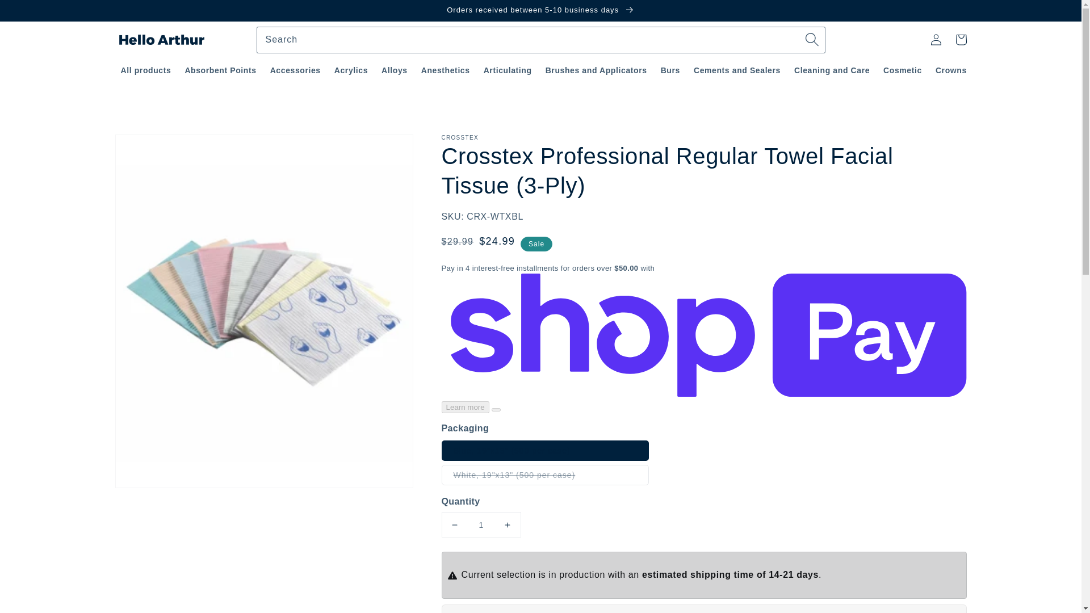 This screenshot has height=613, width=1090. I want to click on 1, so click(481, 524).